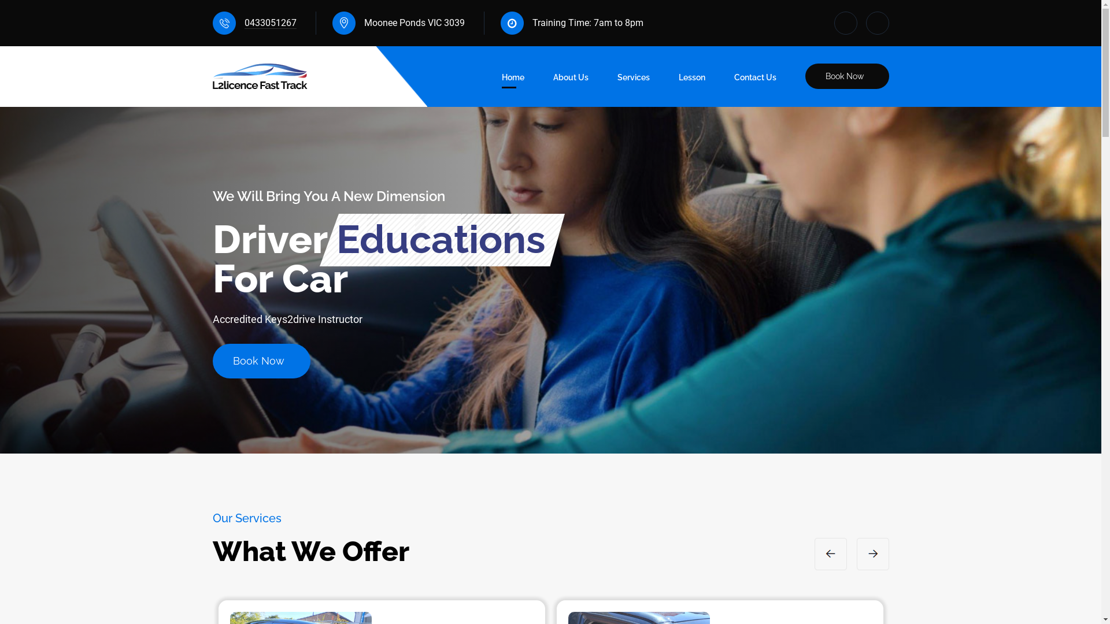 The height and width of the screenshot is (624, 1110). What do you see at coordinates (261, 361) in the screenshot?
I see `Book Now` at bounding box center [261, 361].